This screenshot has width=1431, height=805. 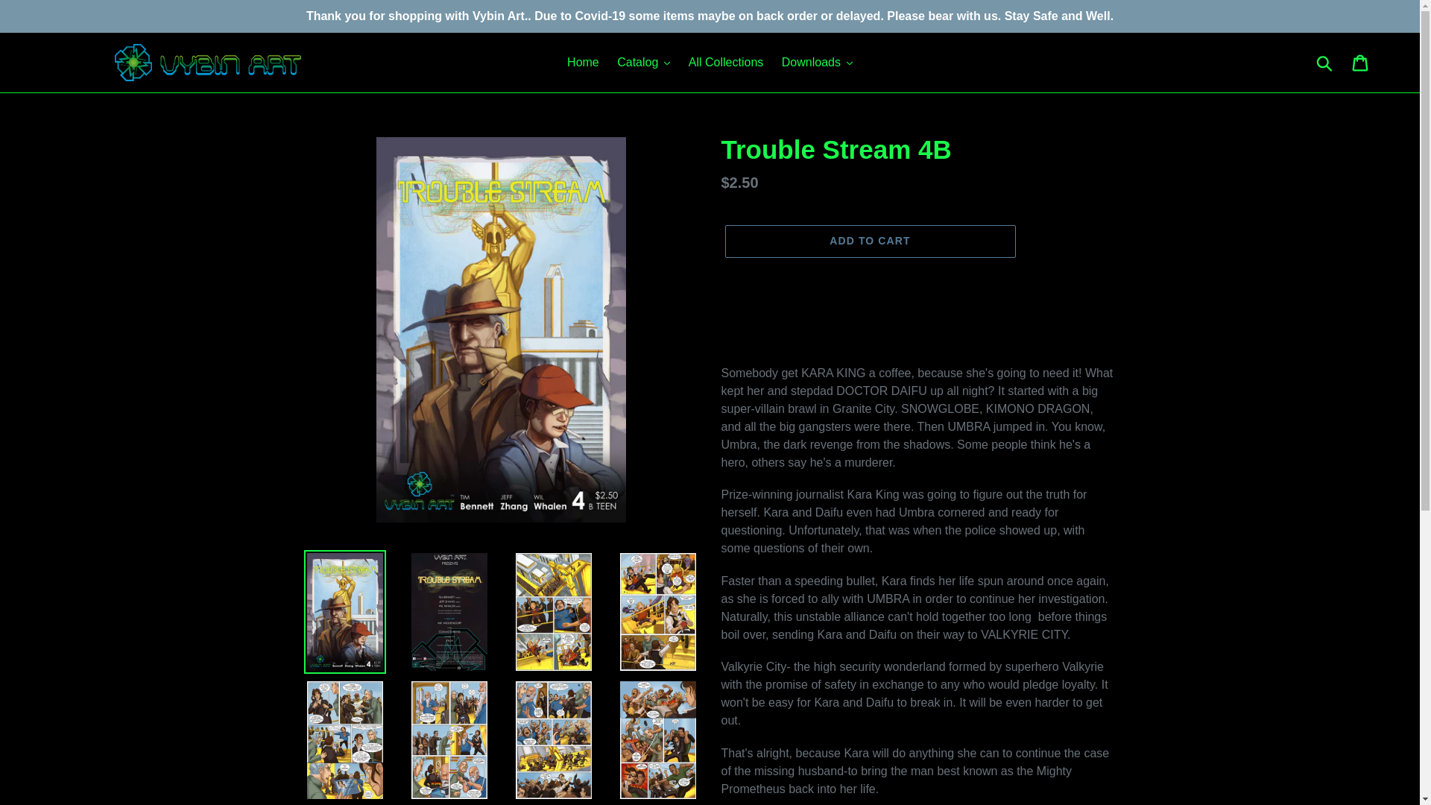 What do you see at coordinates (583, 63) in the screenshot?
I see `Home` at bounding box center [583, 63].